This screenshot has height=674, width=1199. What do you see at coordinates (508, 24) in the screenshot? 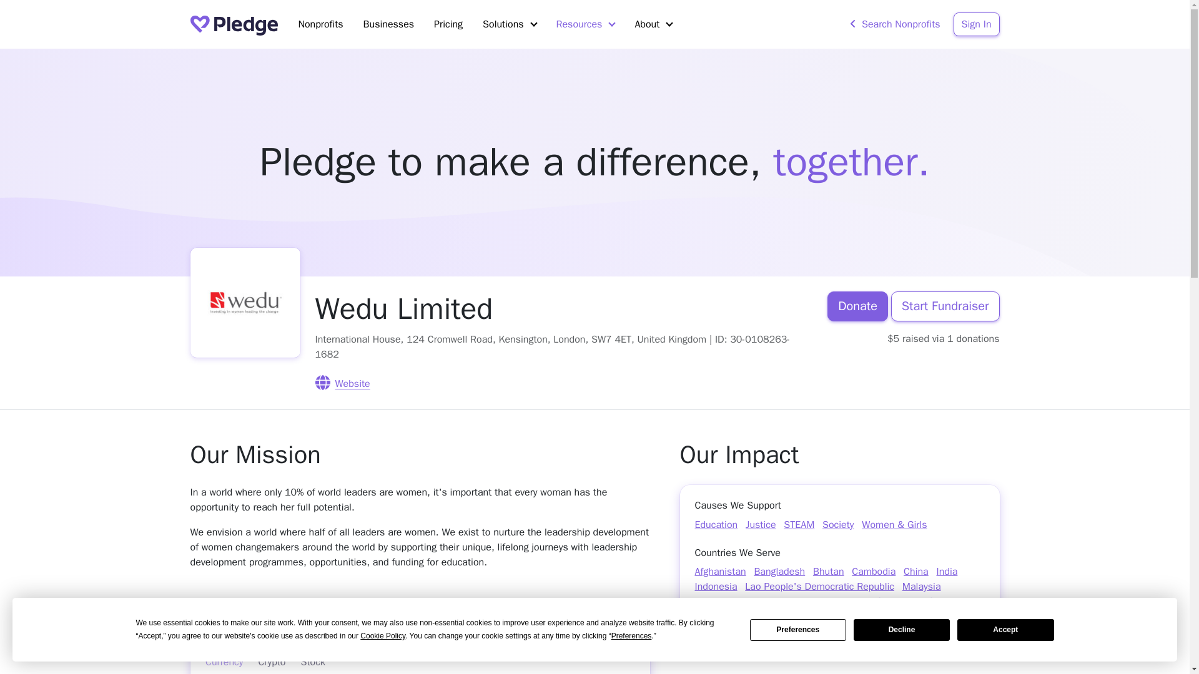
I see `Solutions` at bounding box center [508, 24].